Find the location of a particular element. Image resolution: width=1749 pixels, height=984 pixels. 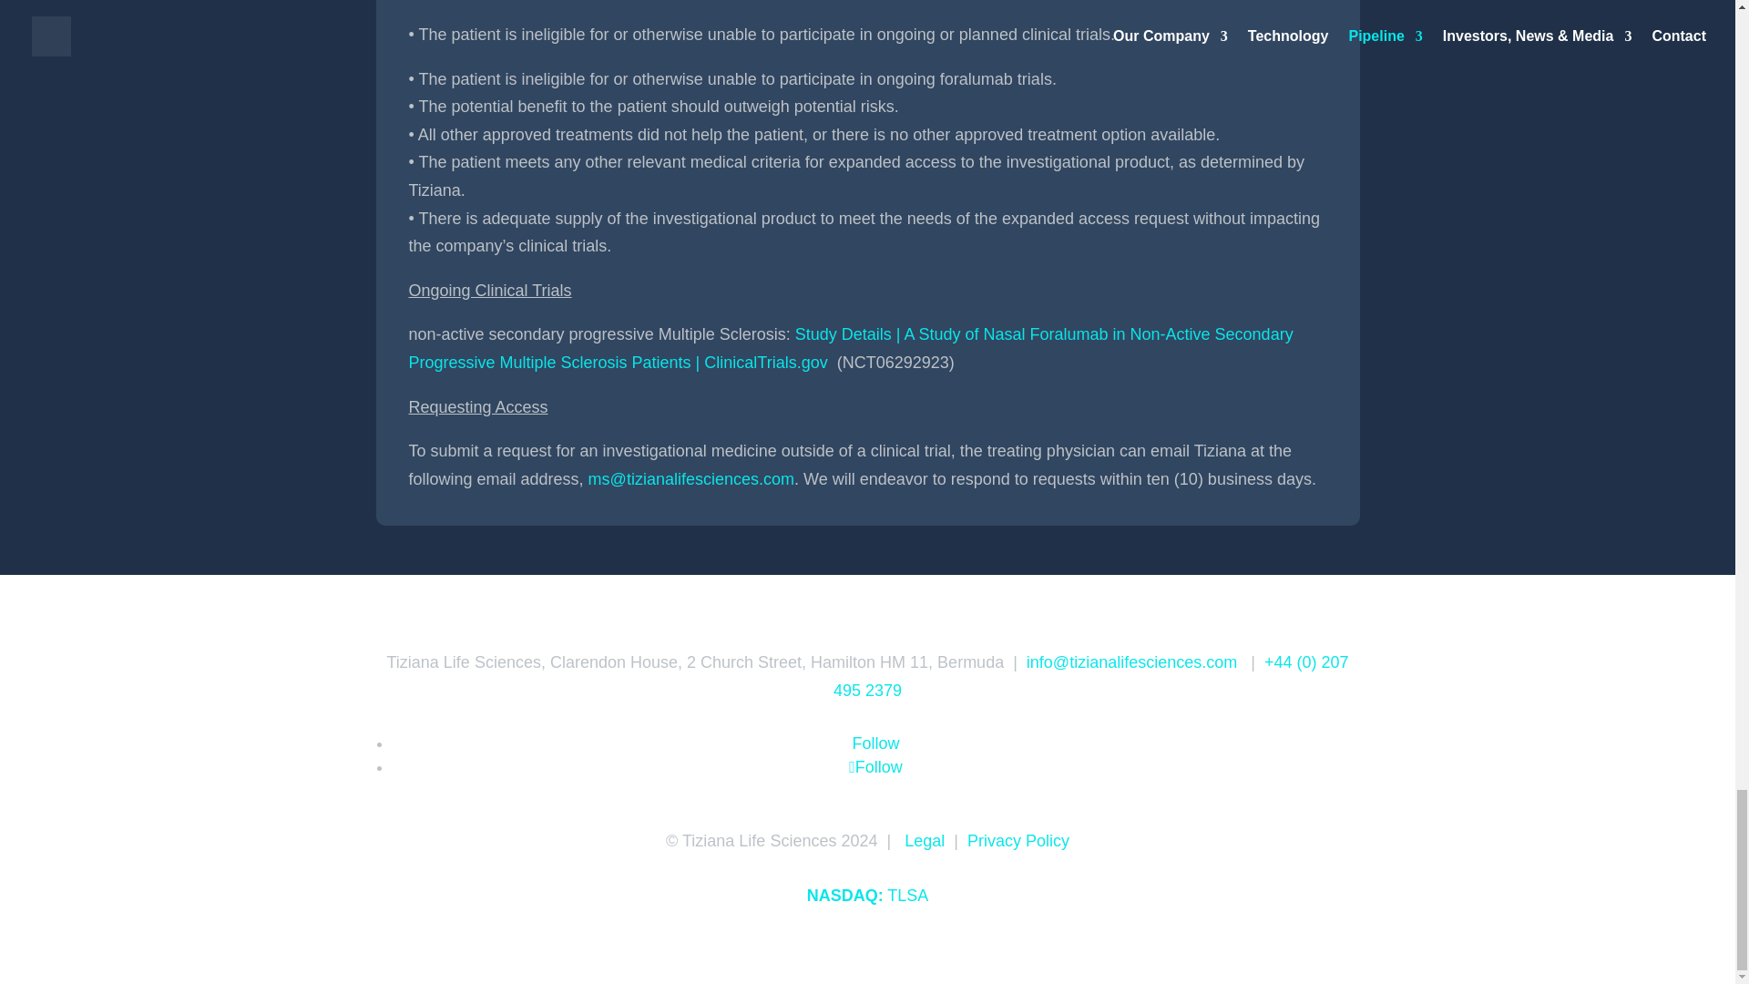

Follow is located at coordinates (874, 767).